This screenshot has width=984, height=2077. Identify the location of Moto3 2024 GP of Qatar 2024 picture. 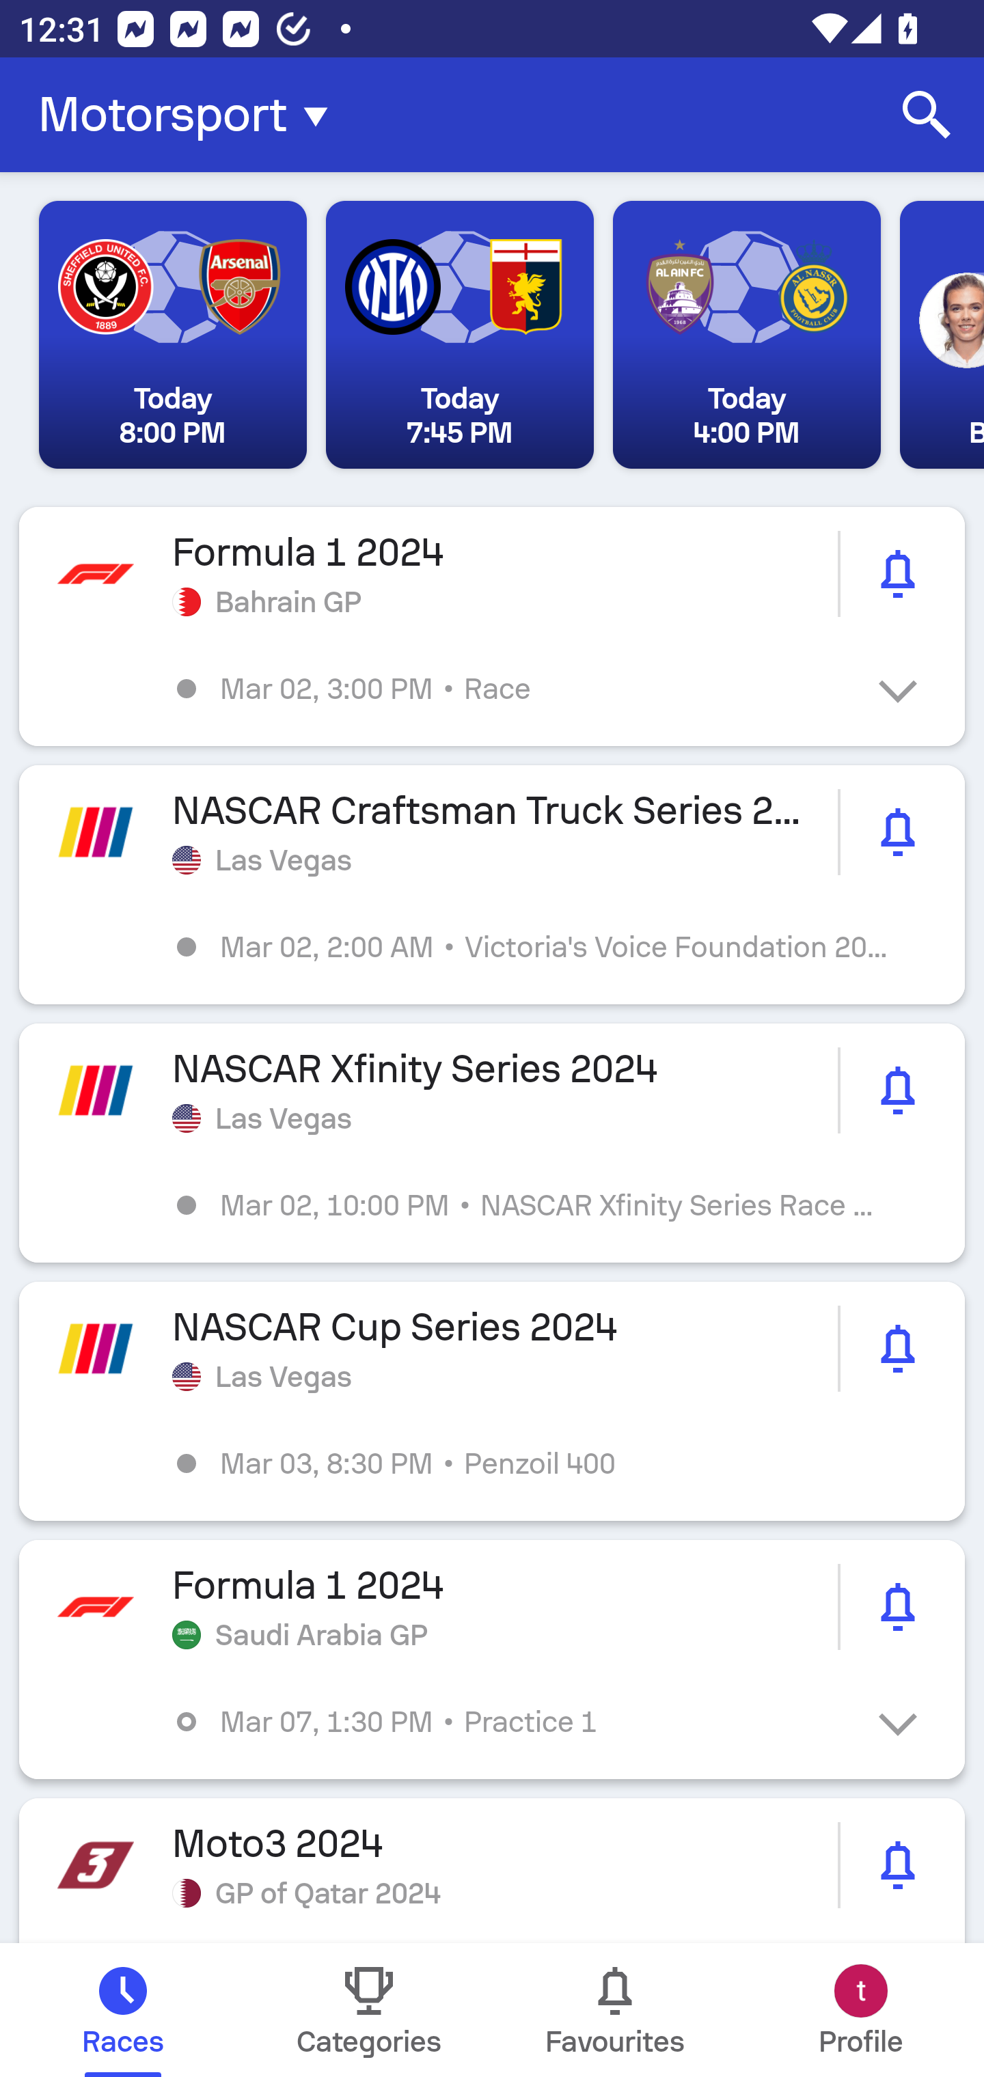
(492, 1871).